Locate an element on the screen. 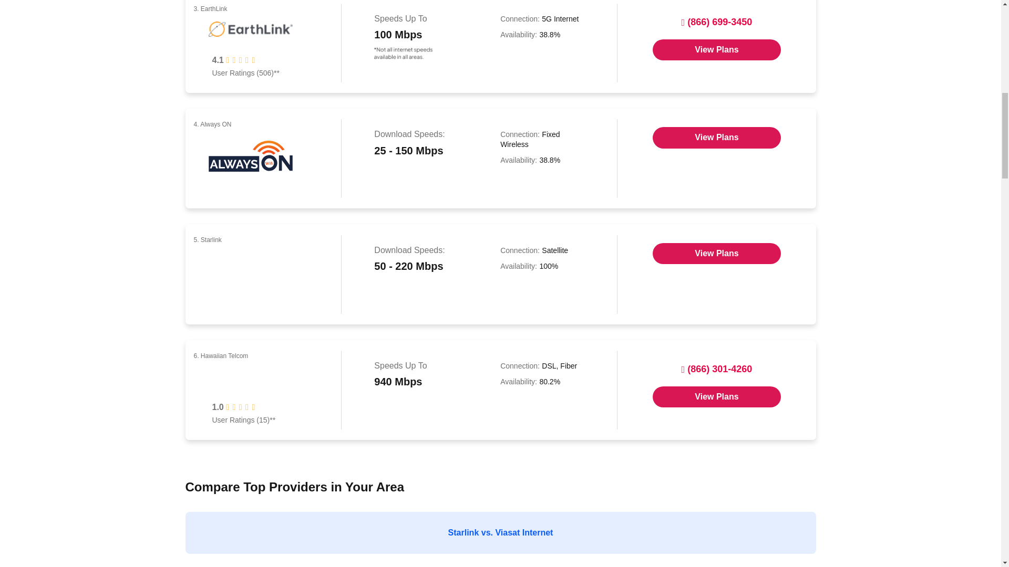  Opens in a new window is located at coordinates (717, 49).